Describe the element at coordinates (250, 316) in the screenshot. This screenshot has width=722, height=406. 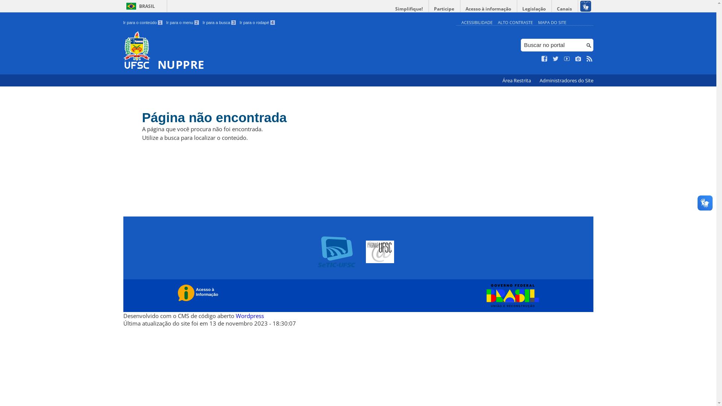
I see `Wordpress` at that location.